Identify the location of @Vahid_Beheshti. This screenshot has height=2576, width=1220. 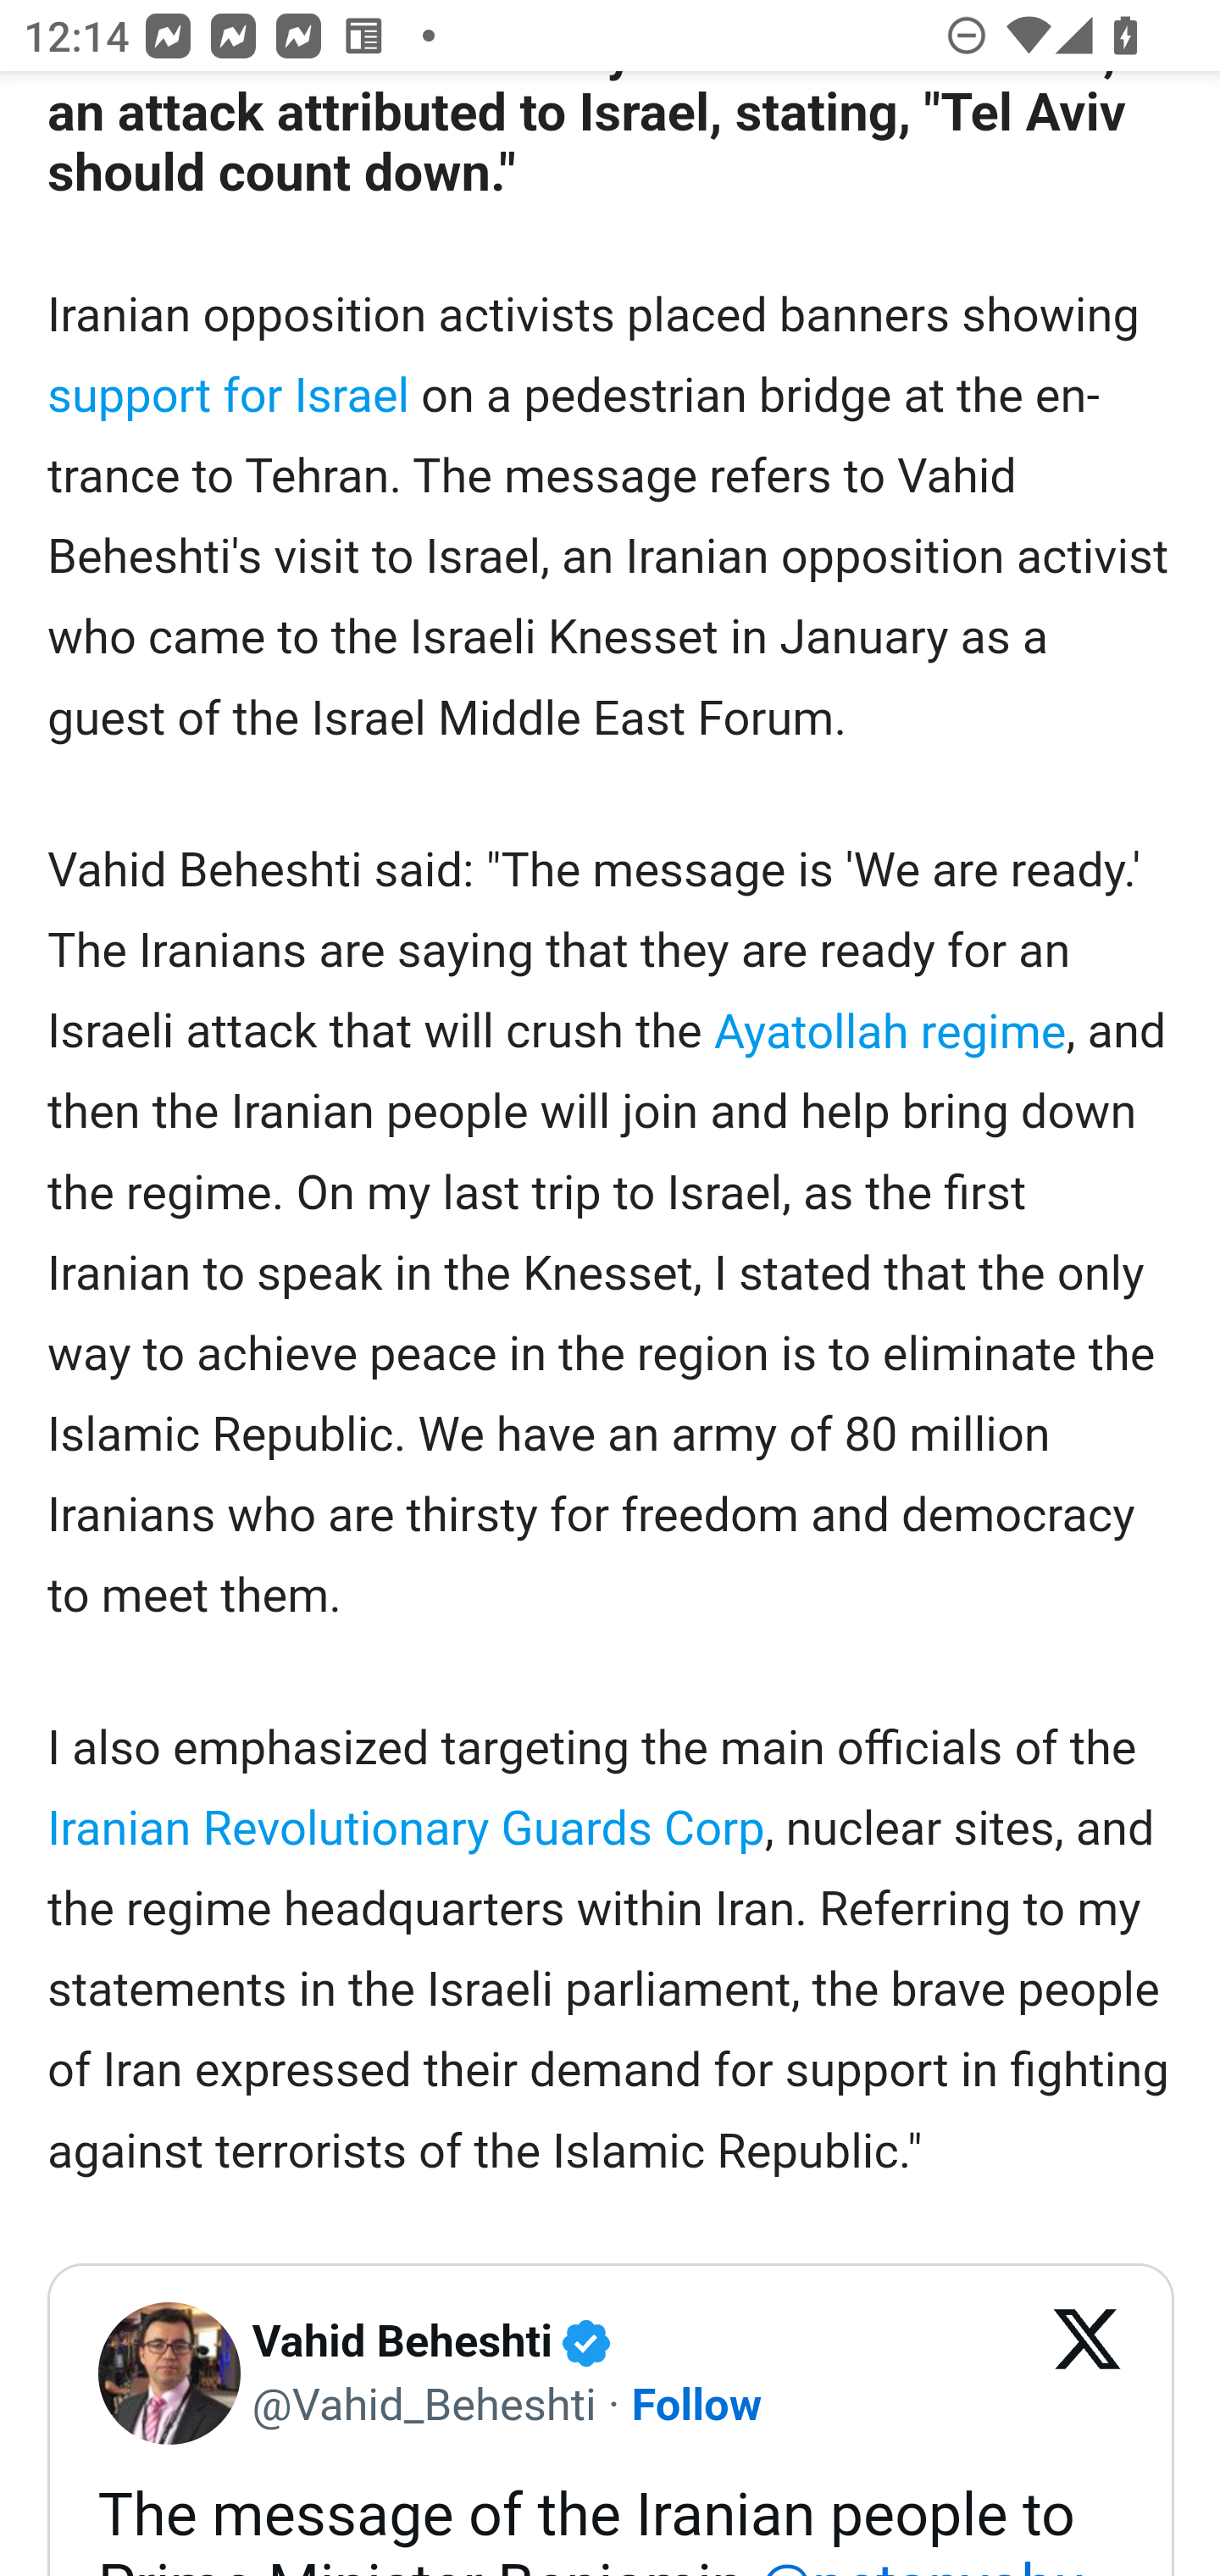
(424, 2403).